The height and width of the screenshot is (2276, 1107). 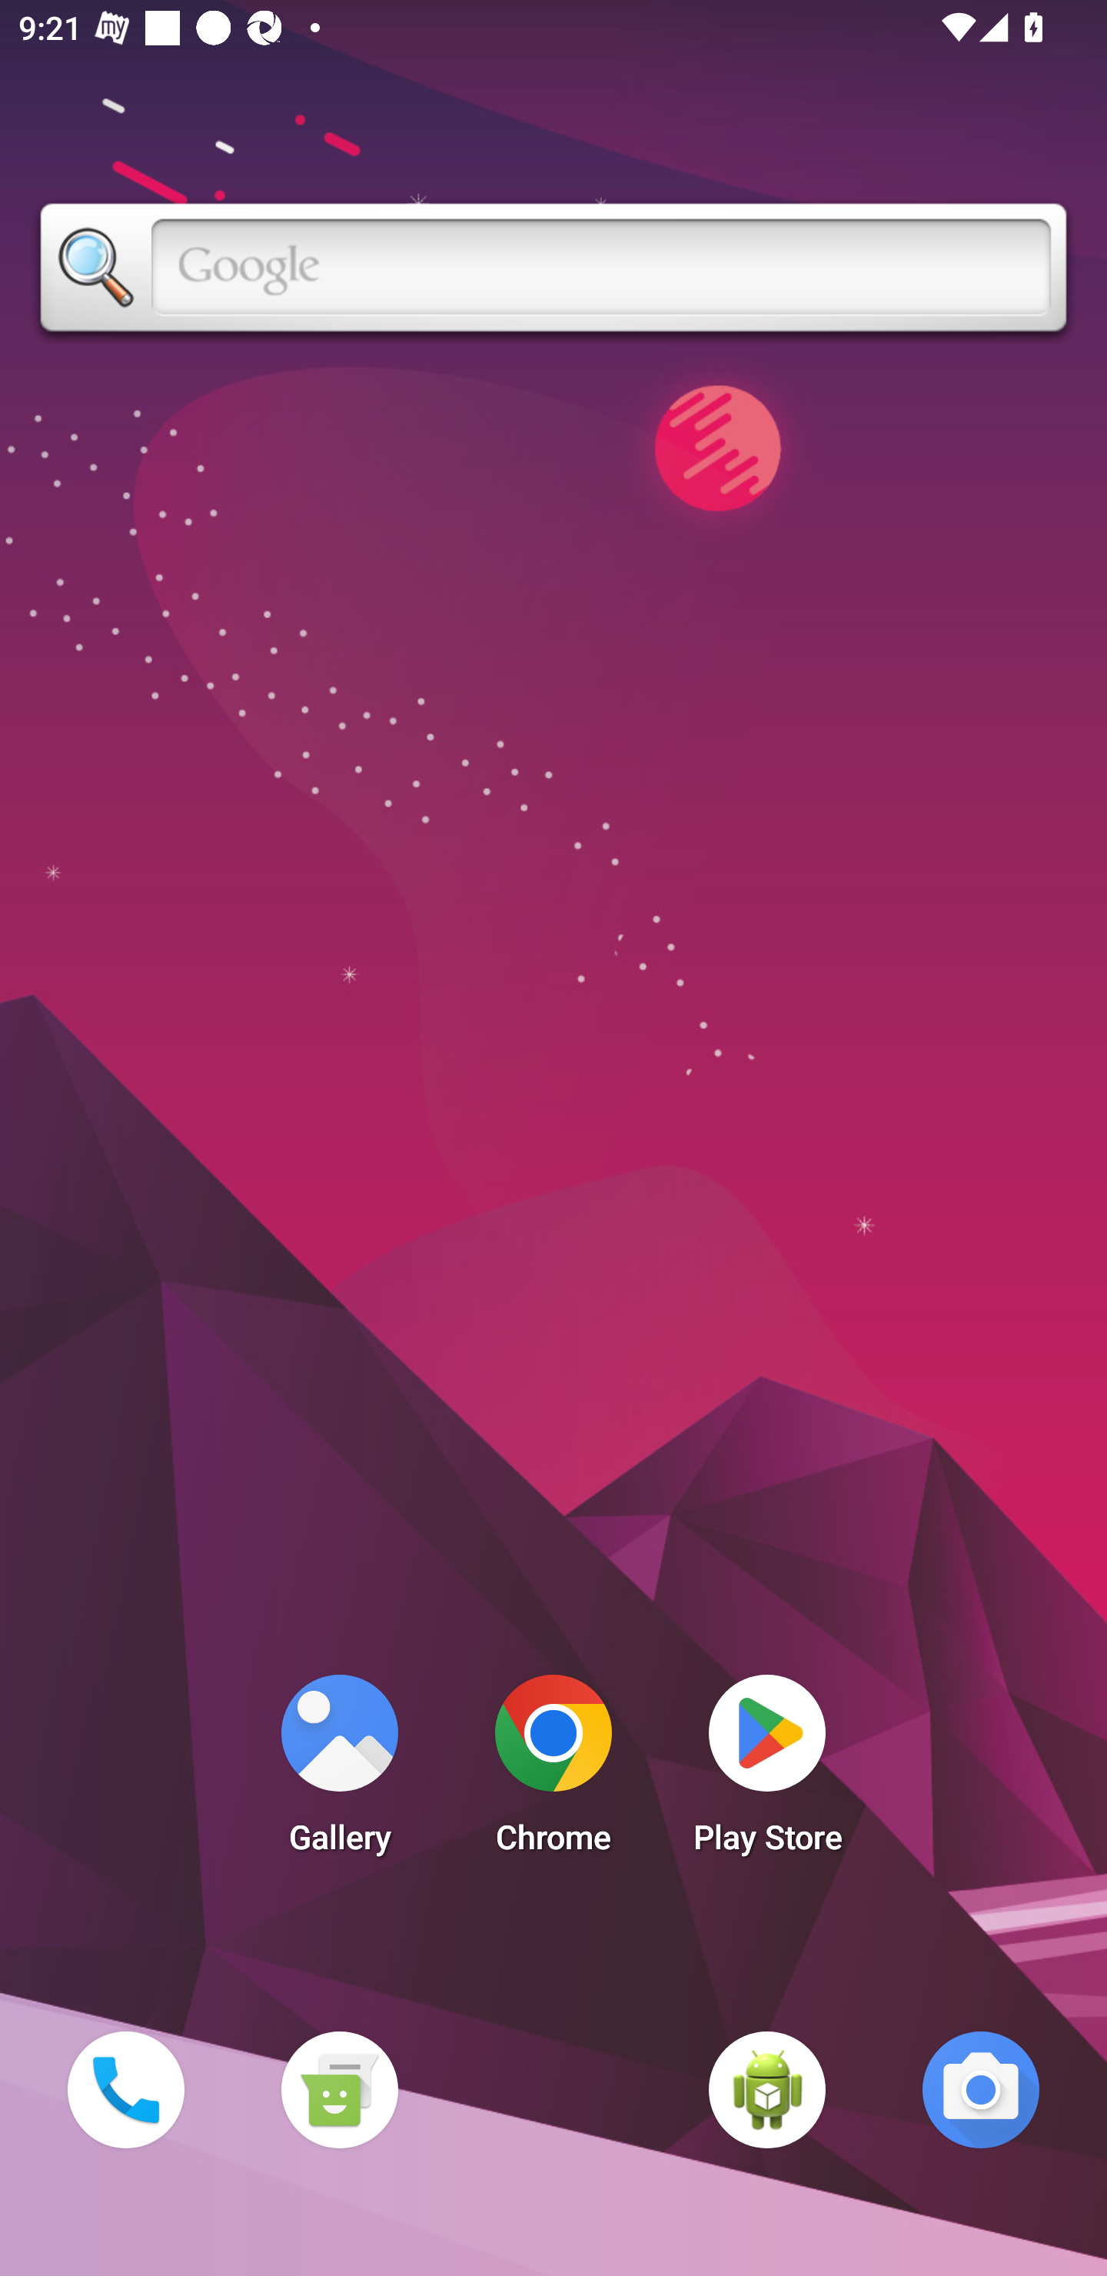 What do you see at coordinates (981, 2089) in the screenshot?
I see `Camera` at bounding box center [981, 2089].